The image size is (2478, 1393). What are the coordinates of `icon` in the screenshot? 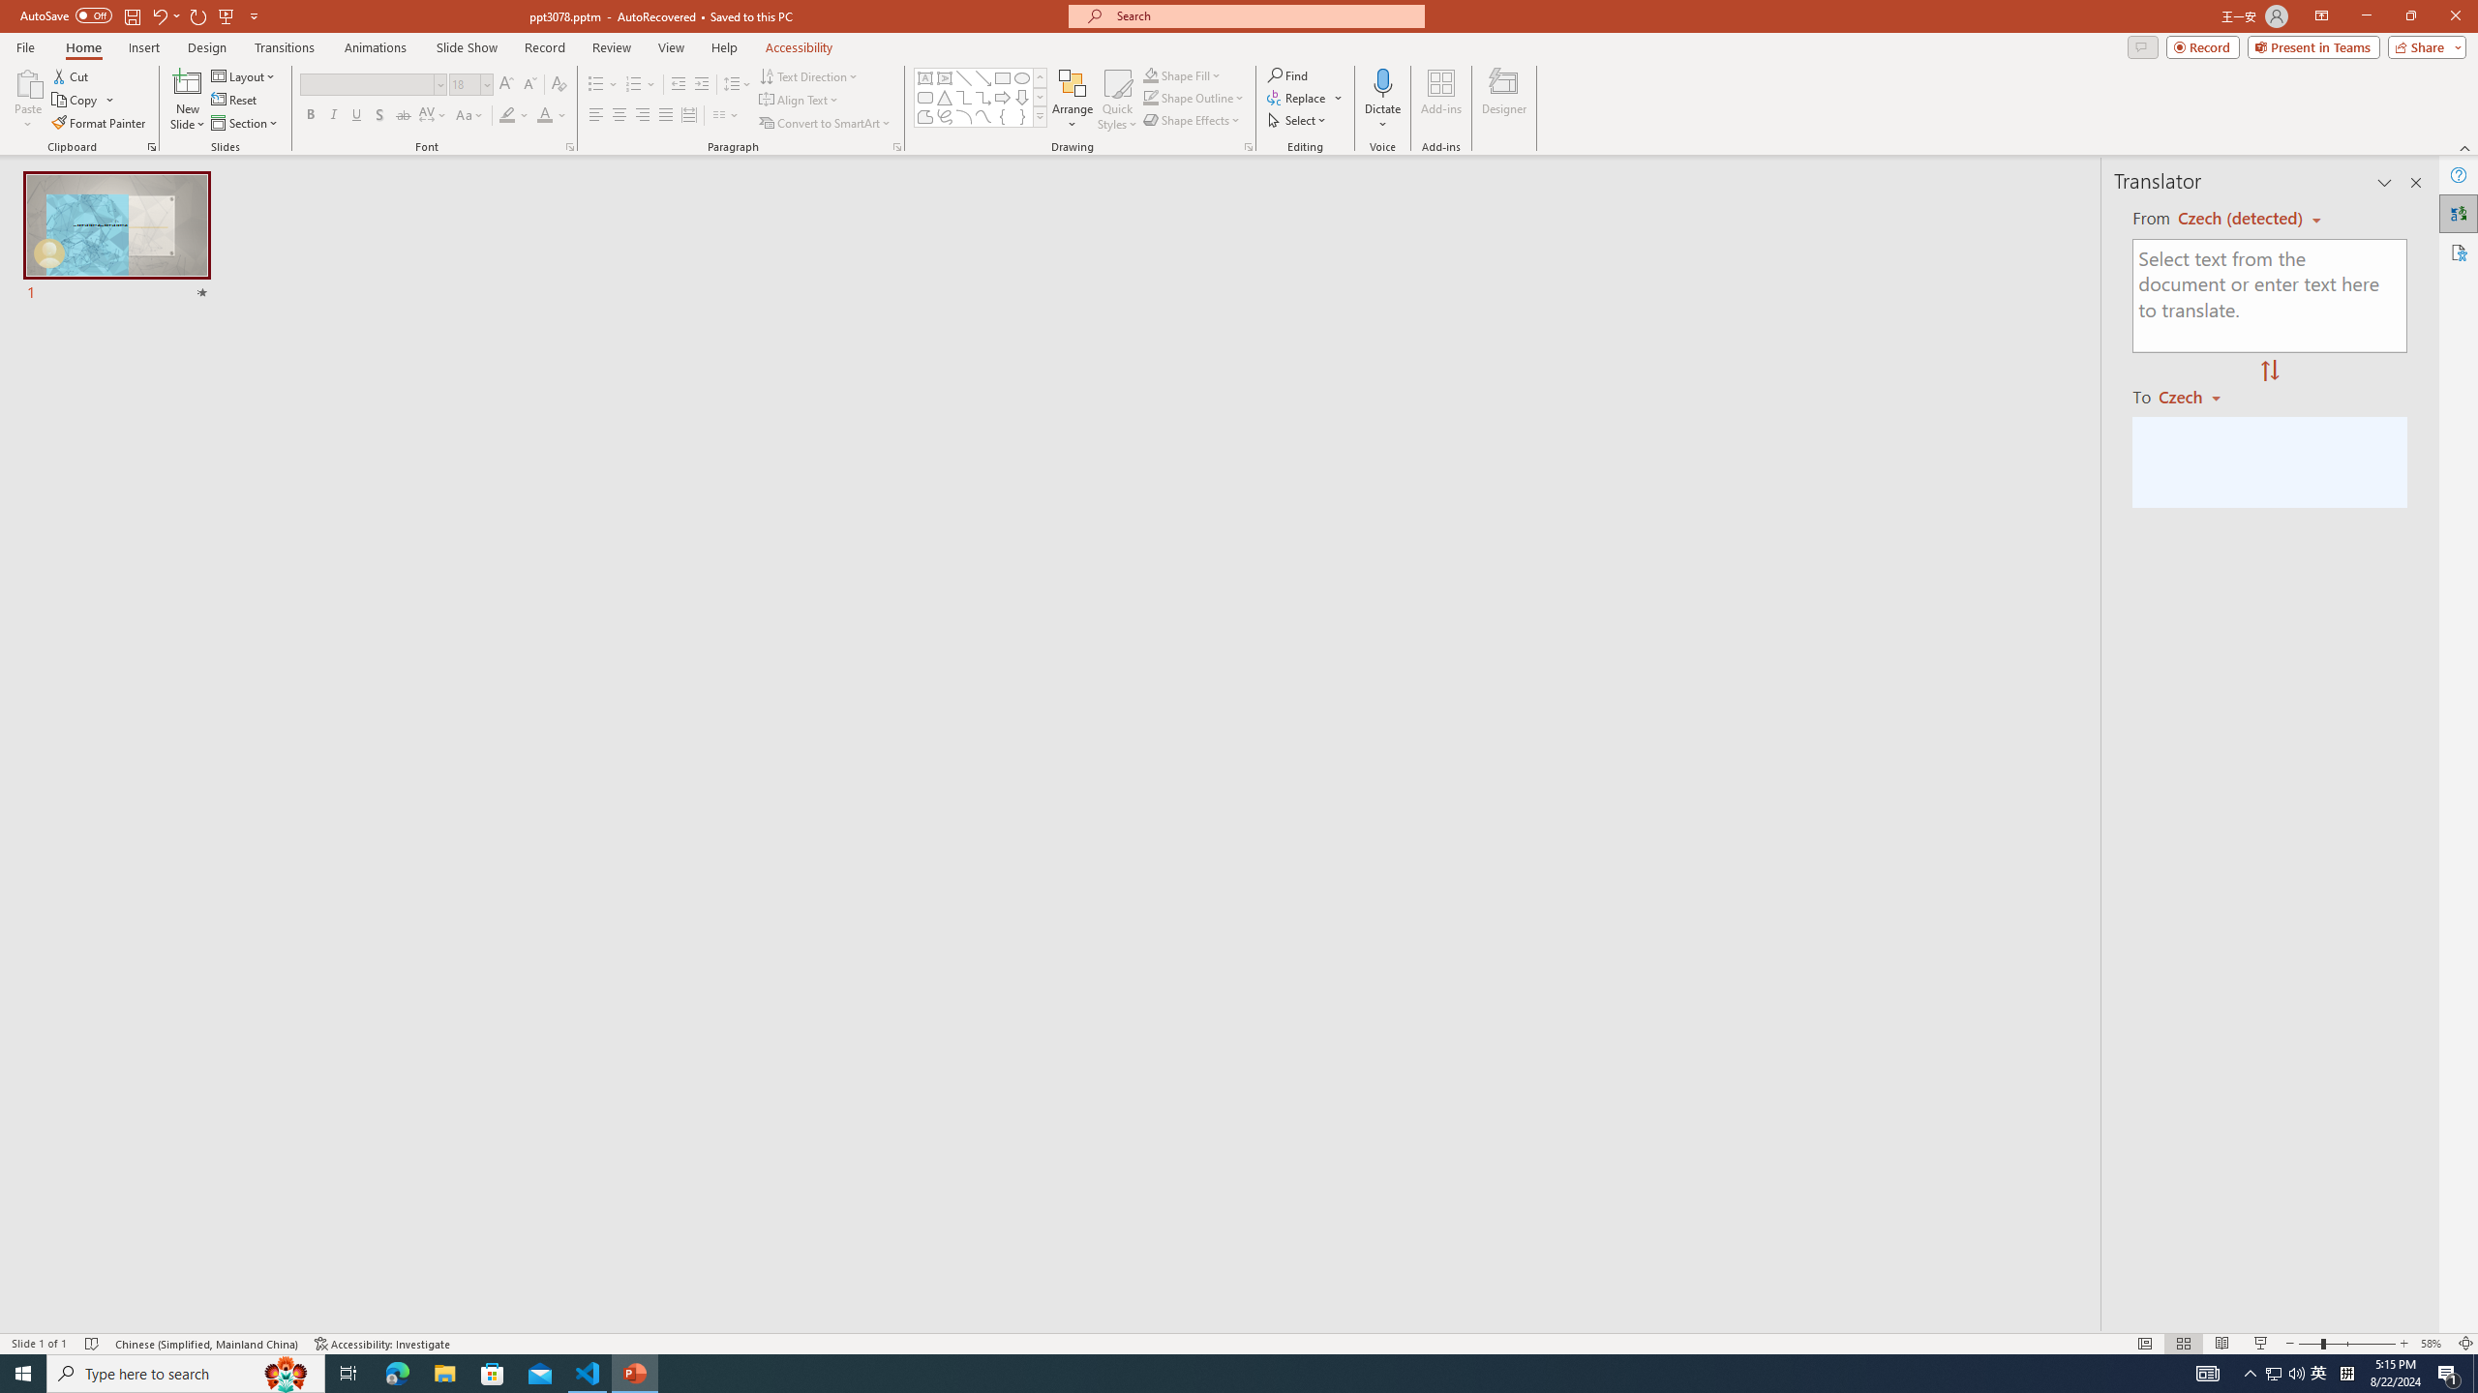 It's located at (1811, 192).